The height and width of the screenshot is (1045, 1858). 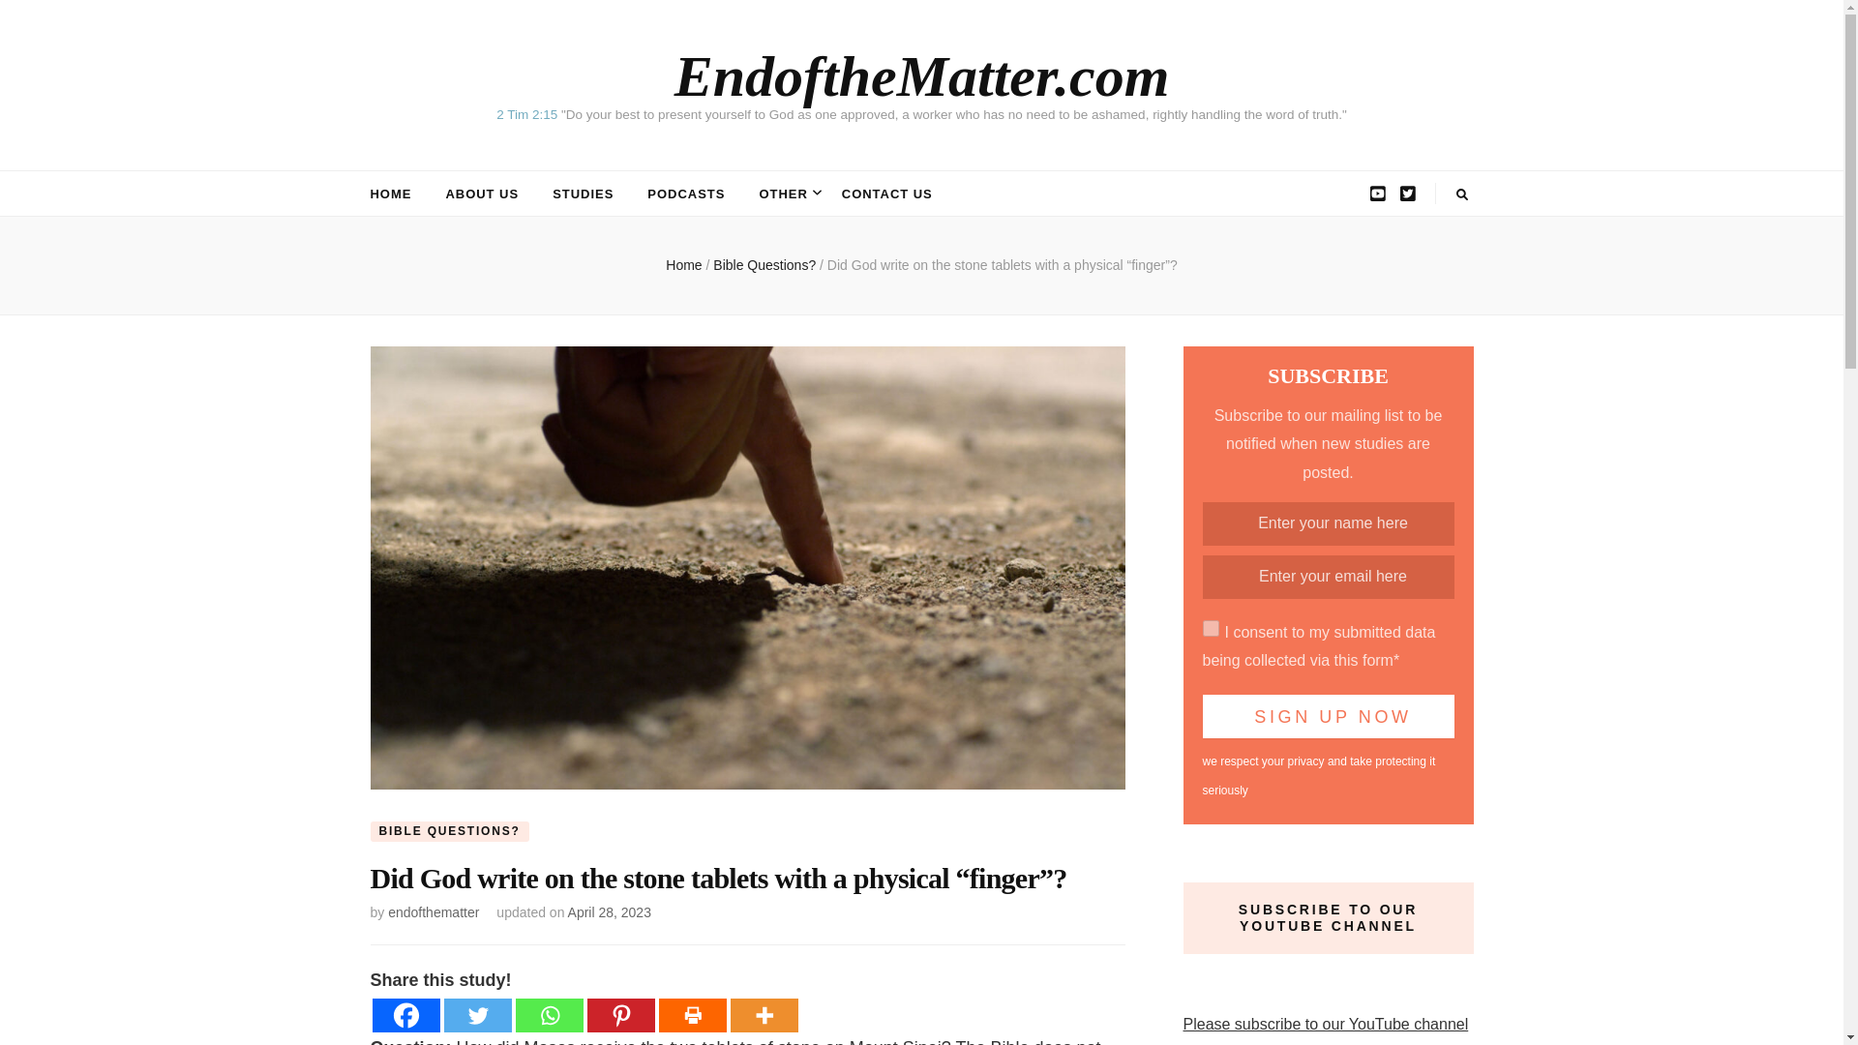 I want to click on Twitter, so click(x=477, y=1016).